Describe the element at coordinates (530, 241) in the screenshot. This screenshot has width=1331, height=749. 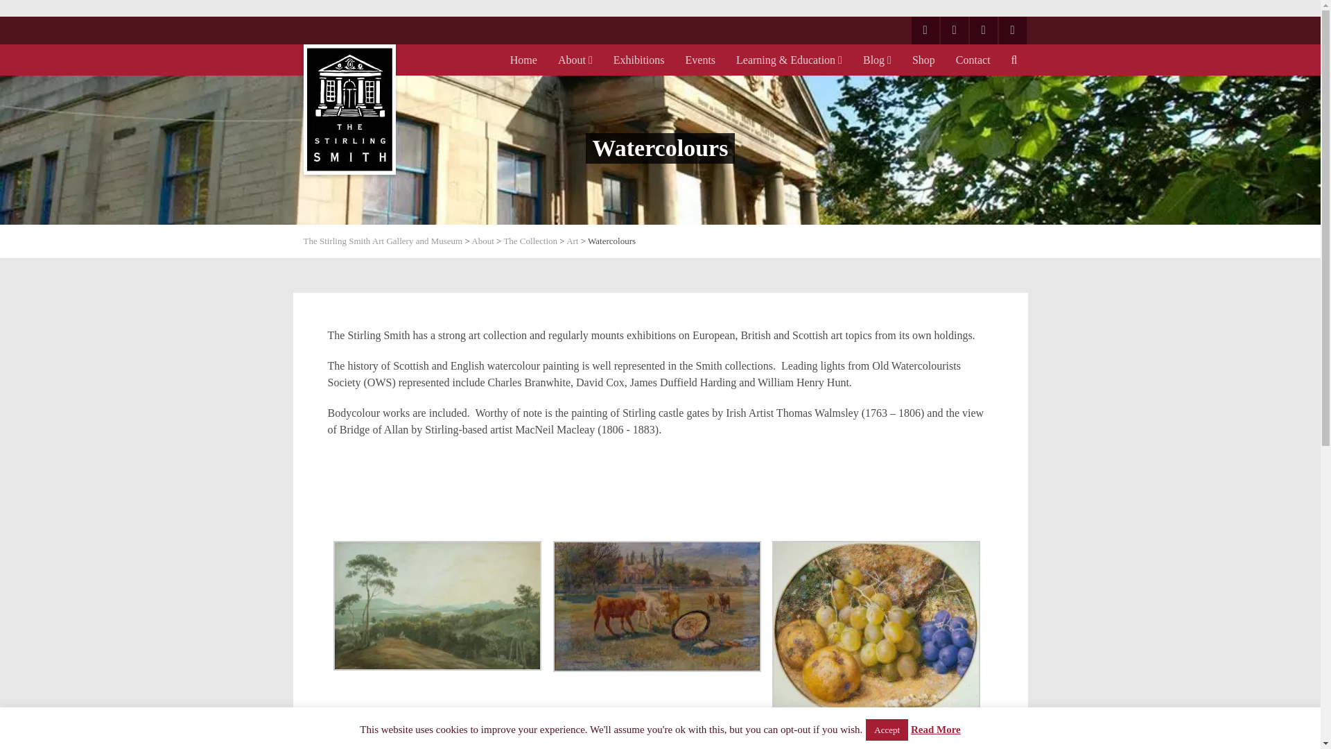
I see `Go to The Collection.` at that location.